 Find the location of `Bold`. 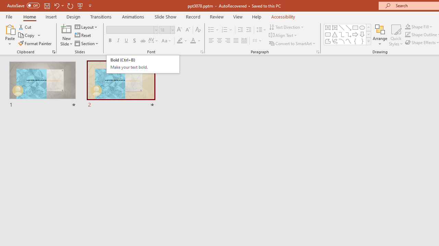

Bold is located at coordinates (110, 41).